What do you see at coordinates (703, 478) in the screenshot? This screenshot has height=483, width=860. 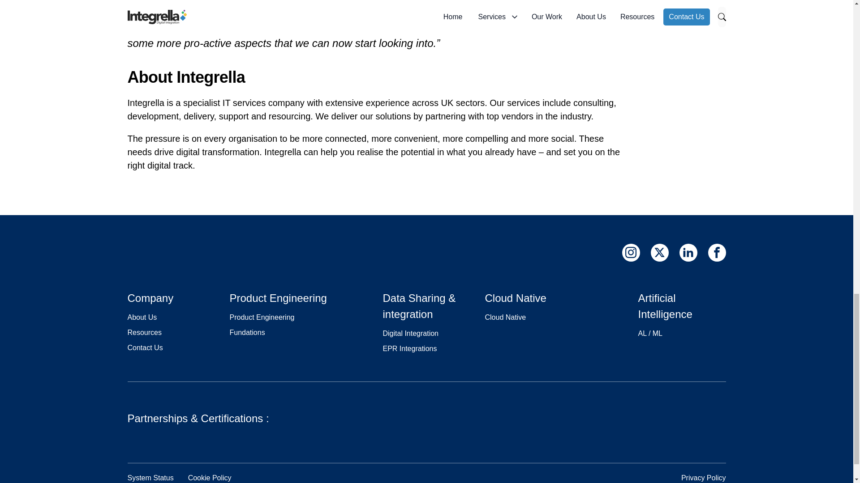 I see `Privacy Policy` at bounding box center [703, 478].